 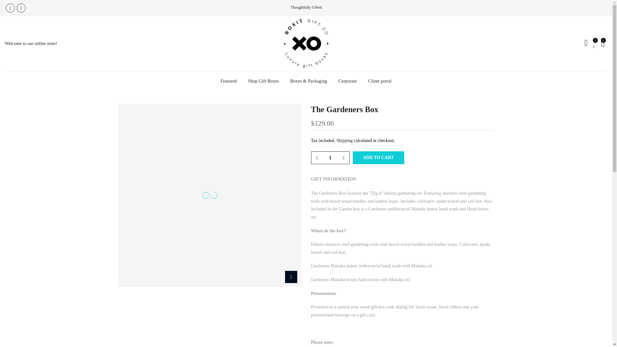 What do you see at coordinates (344, 140) in the screenshot?
I see `Shipping` at bounding box center [344, 140].